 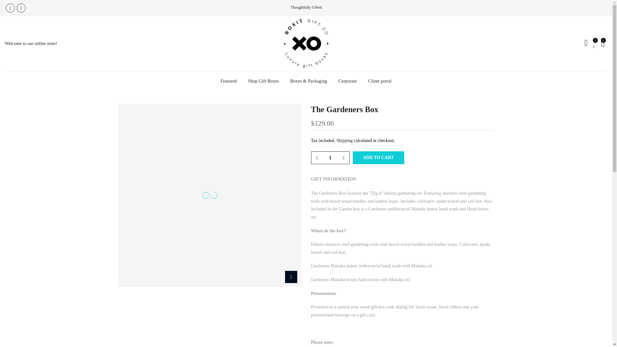 What do you see at coordinates (344, 140) in the screenshot?
I see `Shipping` at bounding box center [344, 140].